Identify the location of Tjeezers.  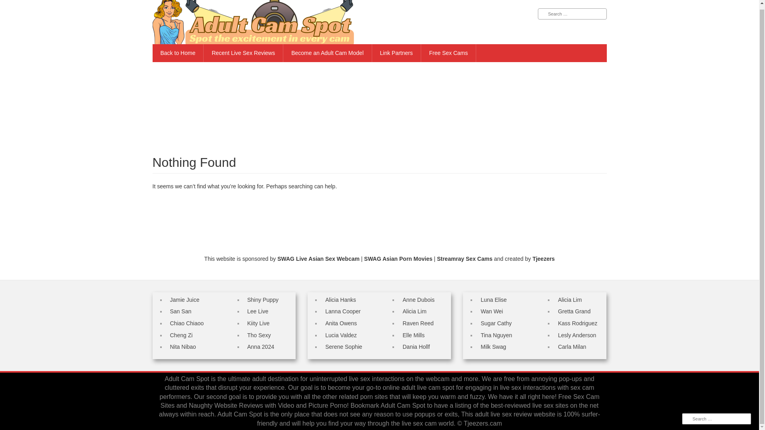
(543, 258).